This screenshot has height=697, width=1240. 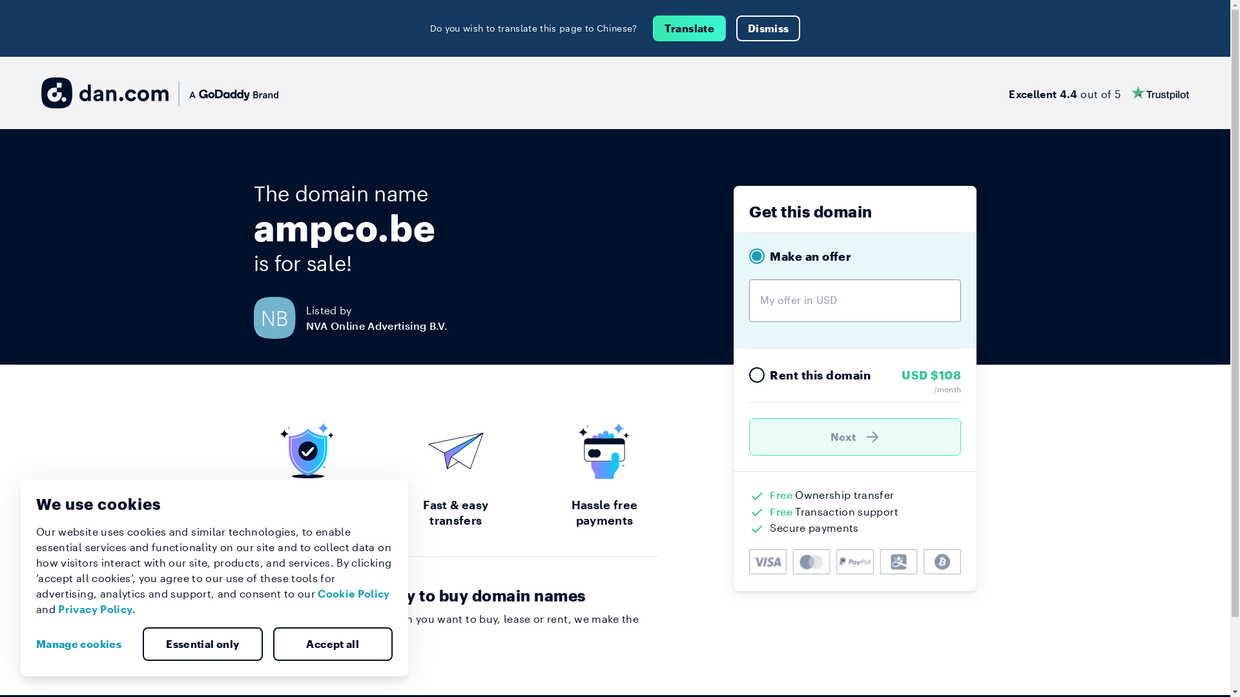 I want to click on Privacy Policy, so click(x=96, y=609).